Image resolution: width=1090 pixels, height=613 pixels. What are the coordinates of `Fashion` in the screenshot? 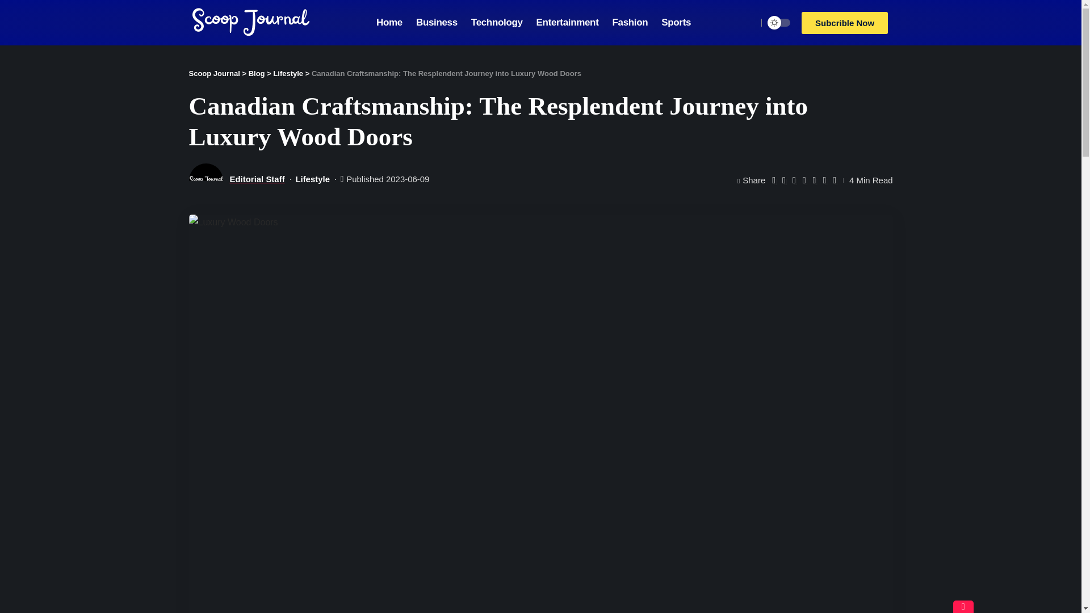 It's located at (630, 23).